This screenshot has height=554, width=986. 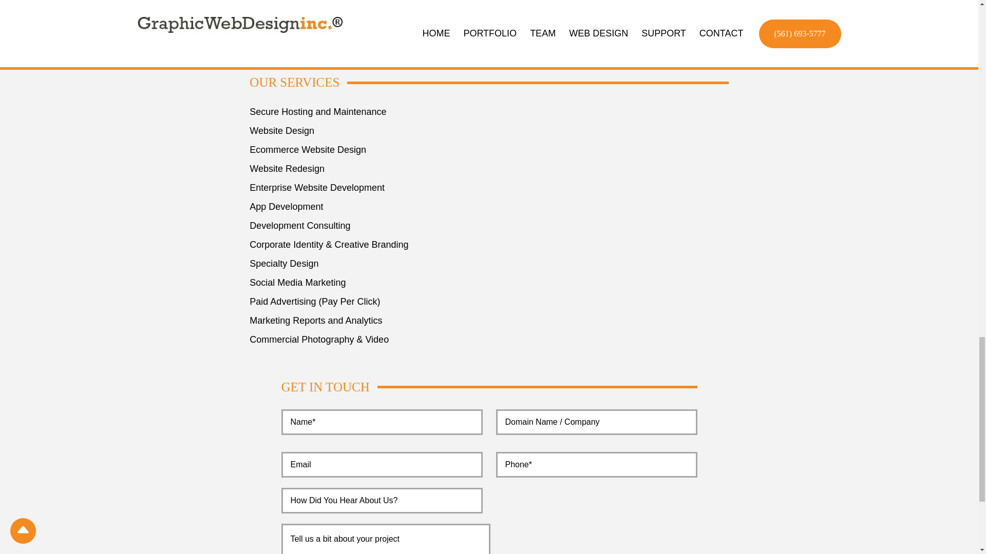 What do you see at coordinates (489, 321) in the screenshot?
I see `Marketing Reports and Analytics` at bounding box center [489, 321].